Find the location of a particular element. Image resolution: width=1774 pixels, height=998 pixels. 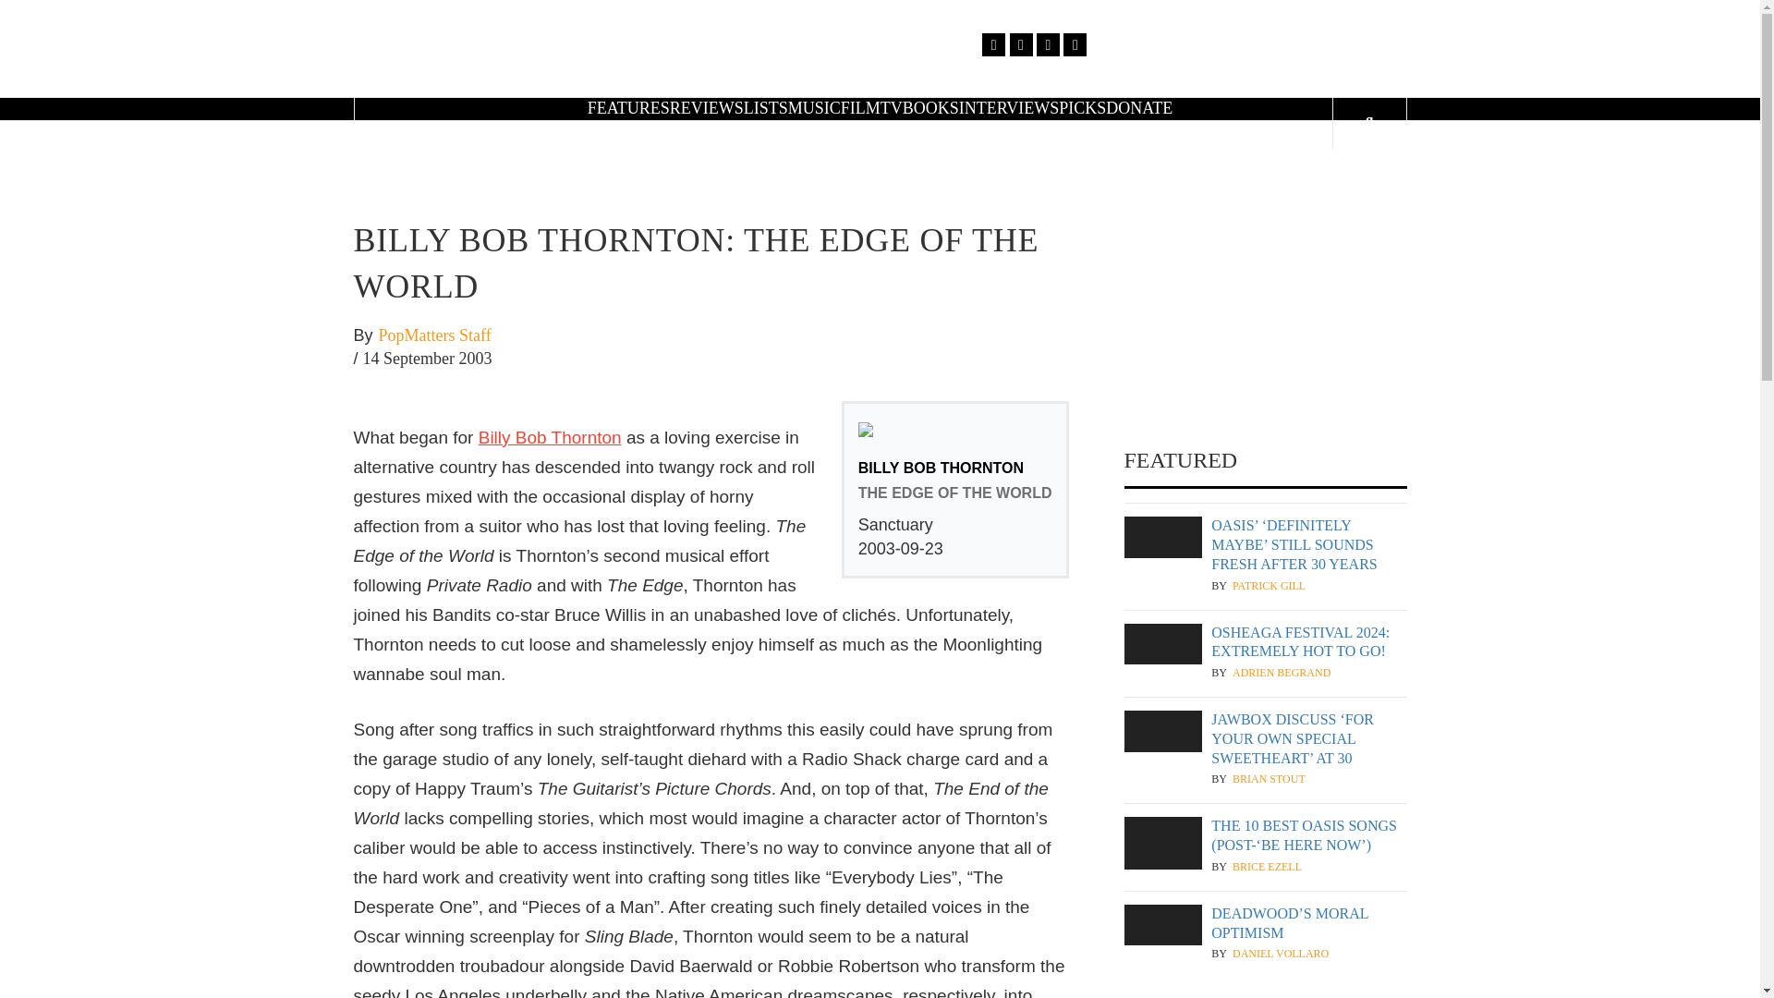

Brice Ezell is located at coordinates (1268, 867).